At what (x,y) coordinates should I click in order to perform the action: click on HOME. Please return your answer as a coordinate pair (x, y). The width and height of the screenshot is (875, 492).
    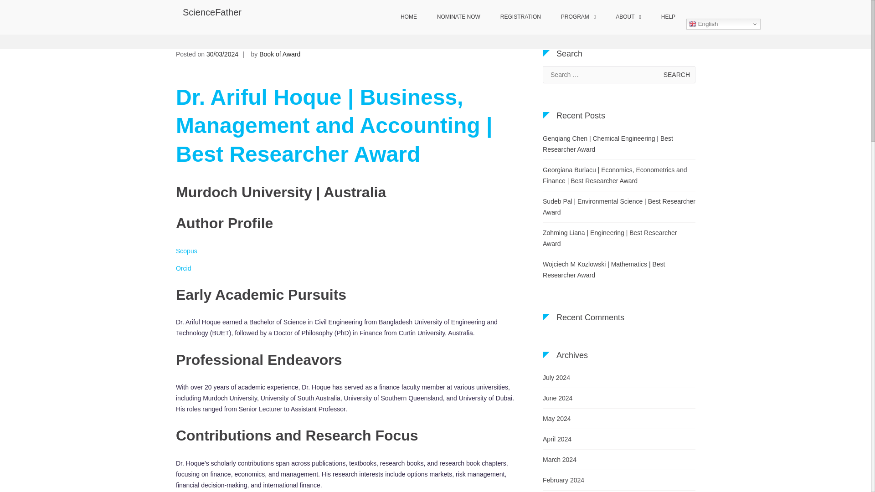
    Looking at the image, I should click on (408, 17).